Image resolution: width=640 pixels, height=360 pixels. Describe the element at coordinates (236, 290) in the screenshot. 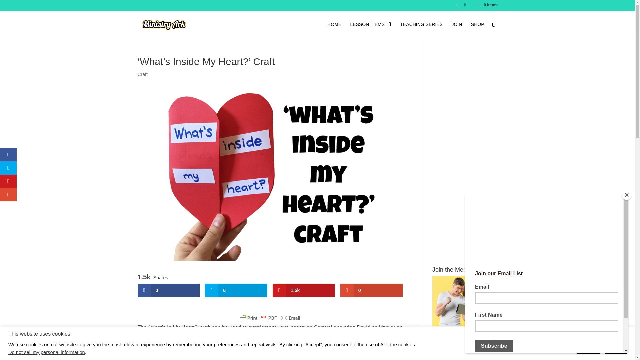

I see `6` at that location.